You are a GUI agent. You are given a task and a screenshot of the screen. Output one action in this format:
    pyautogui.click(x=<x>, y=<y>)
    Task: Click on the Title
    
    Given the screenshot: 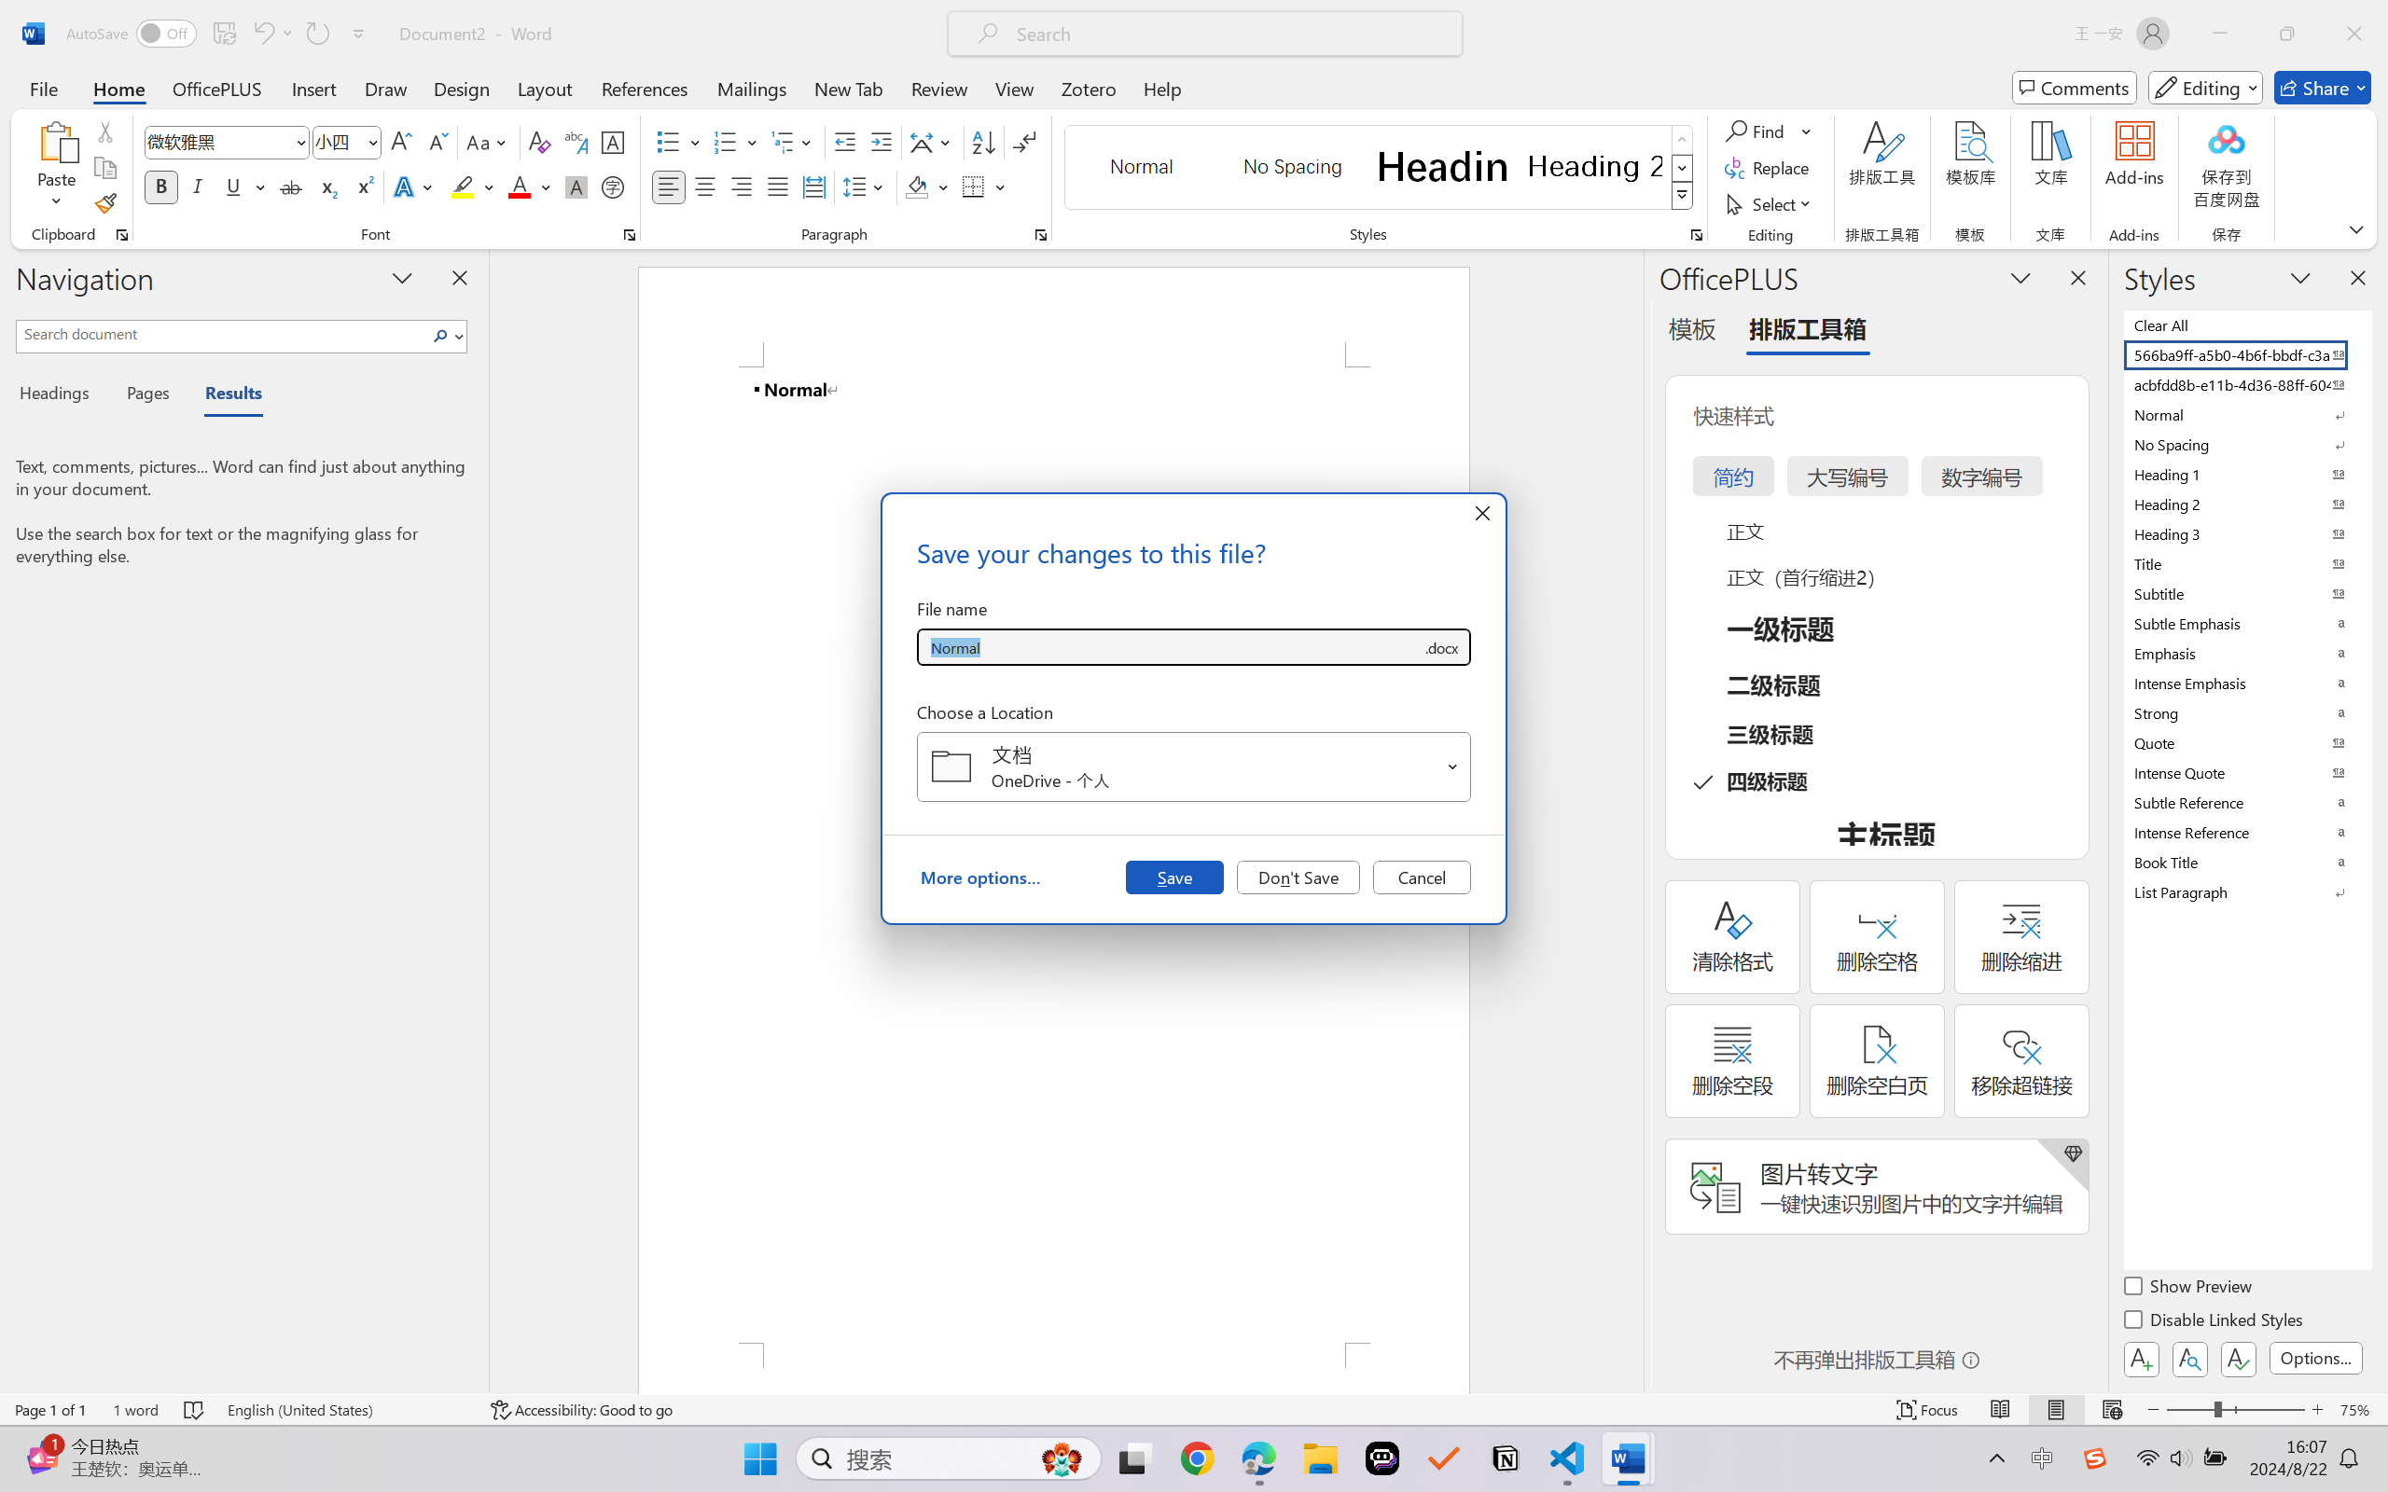 What is the action you would take?
    pyautogui.click(x=2246, y=563)
    